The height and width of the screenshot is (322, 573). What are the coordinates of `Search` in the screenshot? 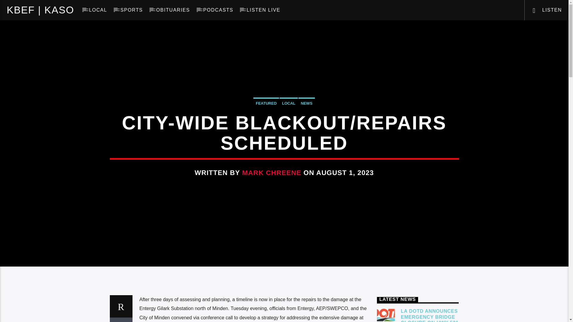 It's located at (474, 30).